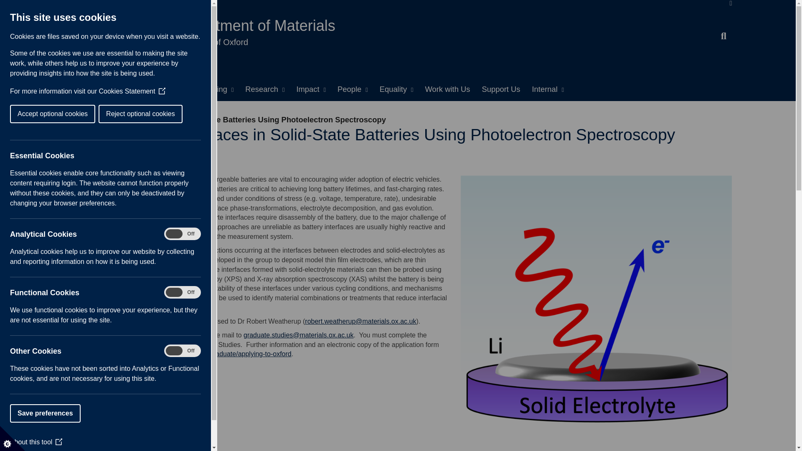 This screenshot has width=802, height=451. What do you see at coordinates (255, 25) in the screenshot?
I see `Department of Materials` at bounding box center [255, 25].